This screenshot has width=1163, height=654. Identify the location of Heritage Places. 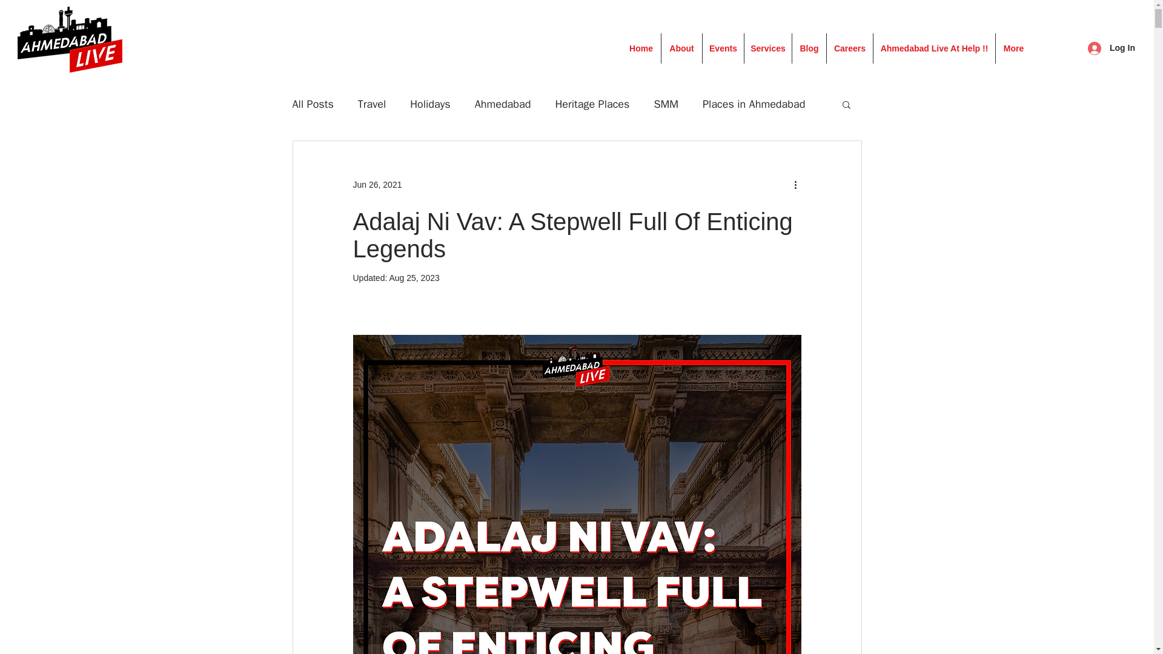
(591, 104).